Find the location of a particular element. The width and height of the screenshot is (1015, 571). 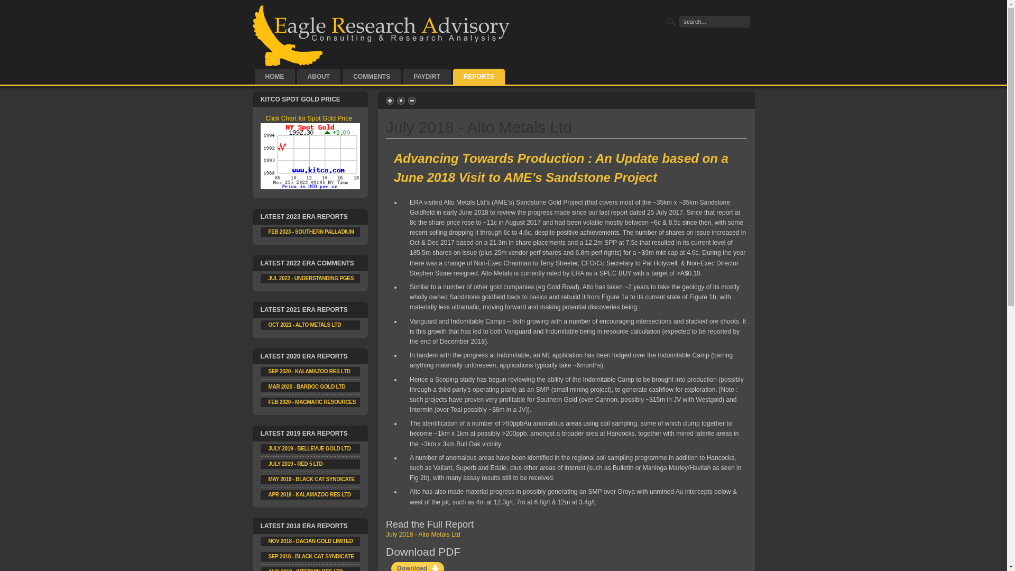

MAY 2019 - BLACK CAT SYNDICATE is located at coordinates (312, 479).